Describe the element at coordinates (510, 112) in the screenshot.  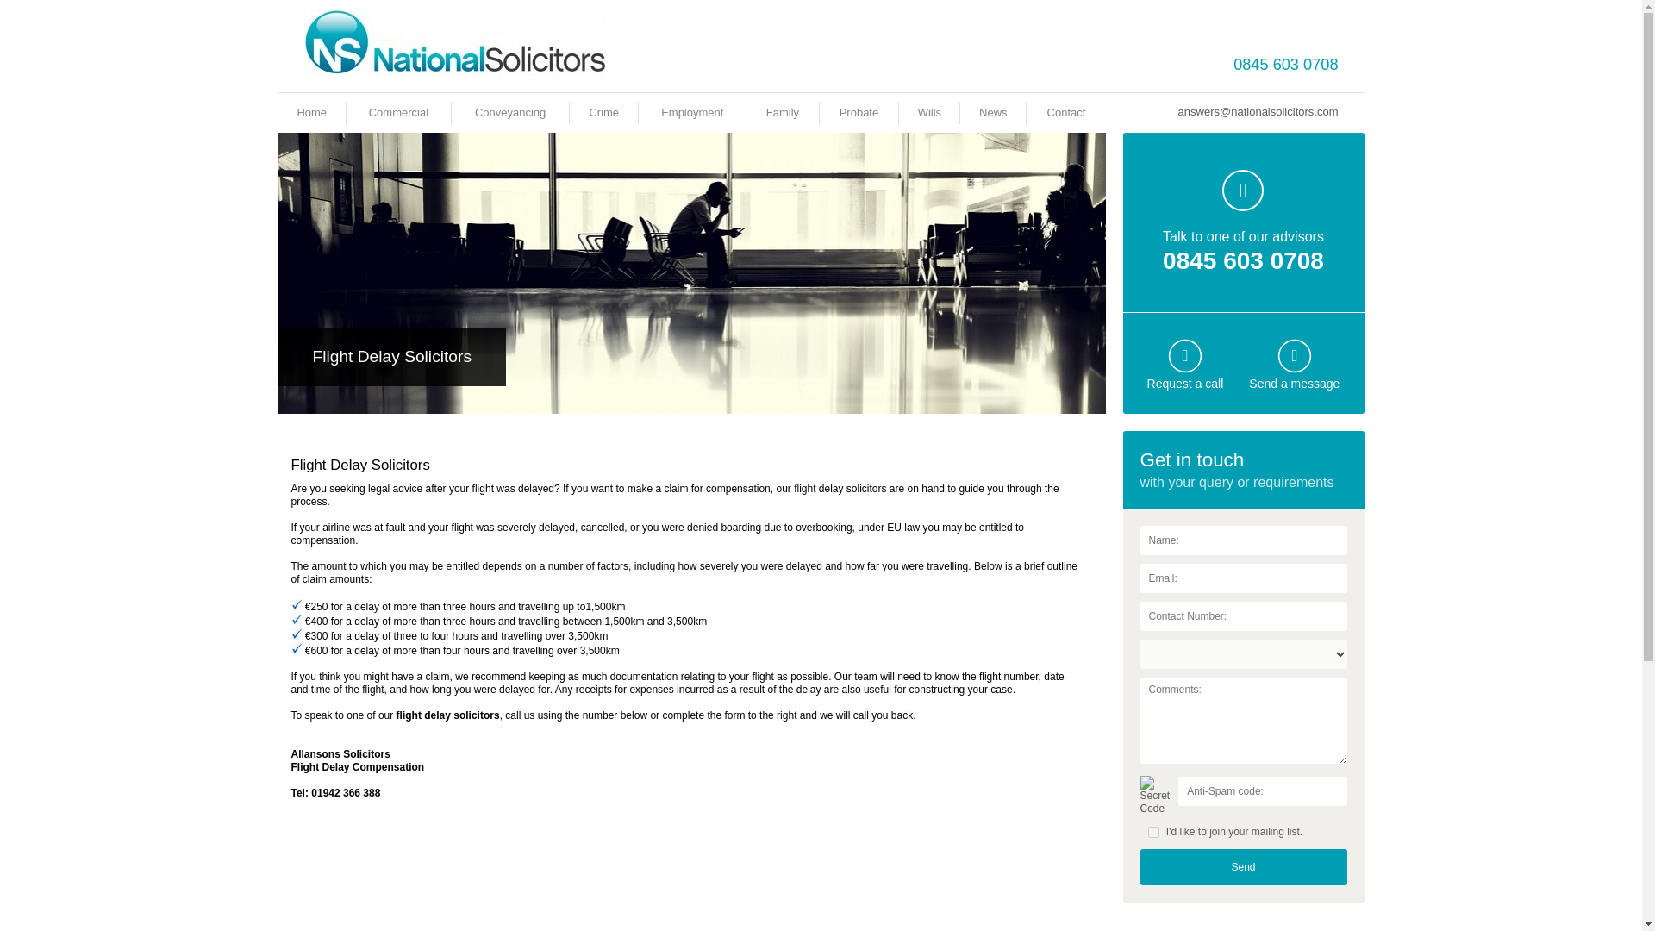
I see `Conveyancing` at that location.